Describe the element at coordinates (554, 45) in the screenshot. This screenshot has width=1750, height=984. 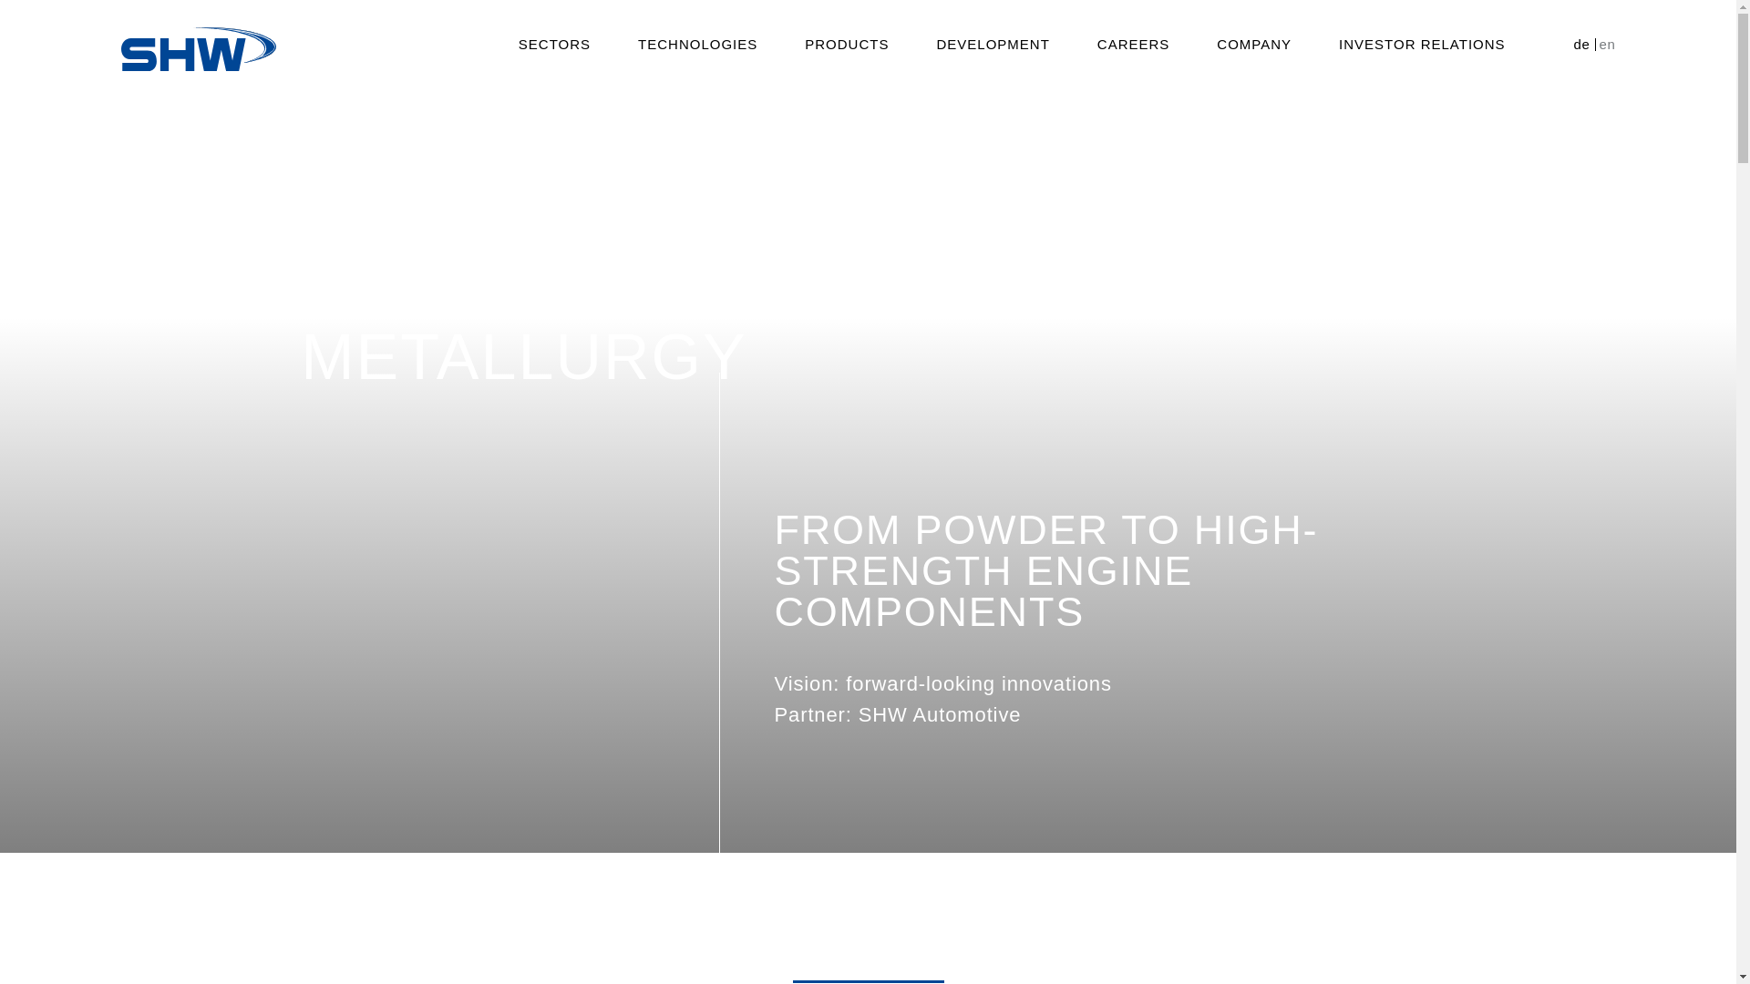
I see `SECTORS` at that location.